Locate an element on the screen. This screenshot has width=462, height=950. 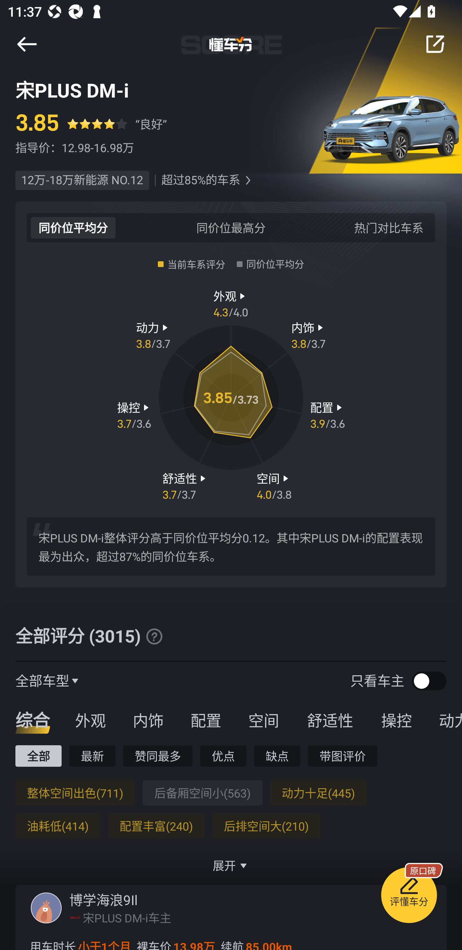
动力十足(445) is located at coordinates (318, 793).